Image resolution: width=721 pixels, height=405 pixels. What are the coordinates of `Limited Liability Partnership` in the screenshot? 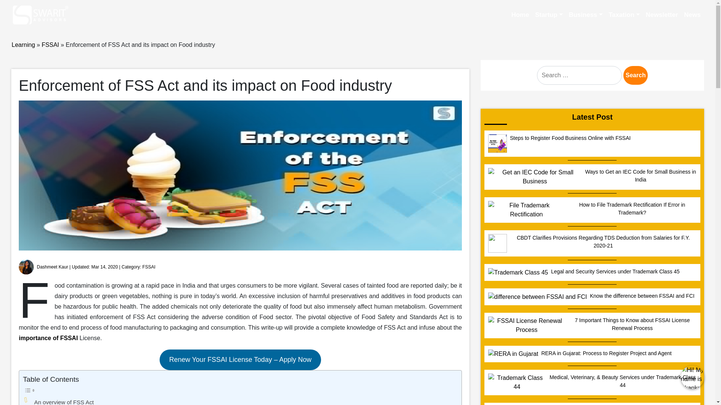 It's located at (154, 63).